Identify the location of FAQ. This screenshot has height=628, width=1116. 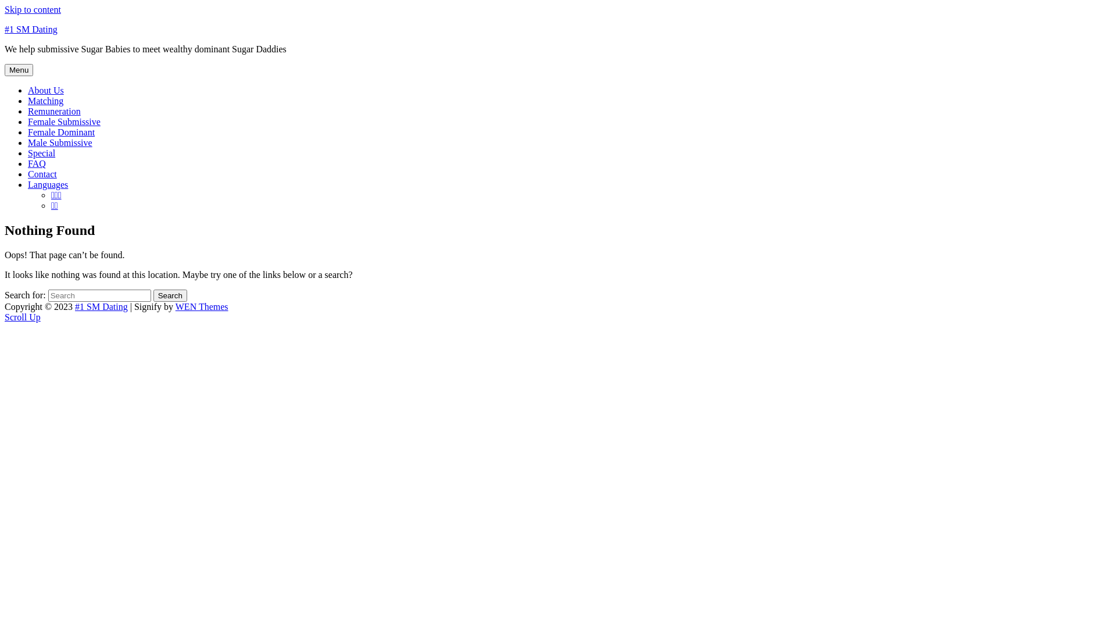
(37, 164).